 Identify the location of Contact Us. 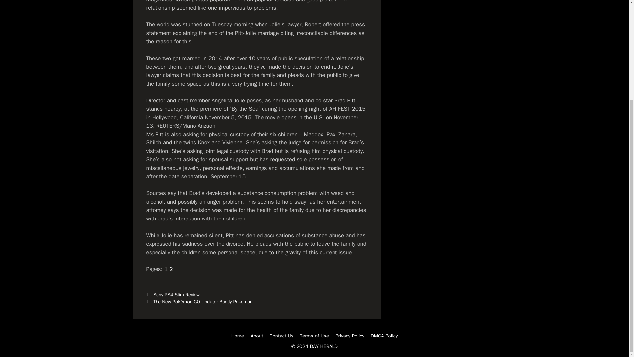
(281, 336).